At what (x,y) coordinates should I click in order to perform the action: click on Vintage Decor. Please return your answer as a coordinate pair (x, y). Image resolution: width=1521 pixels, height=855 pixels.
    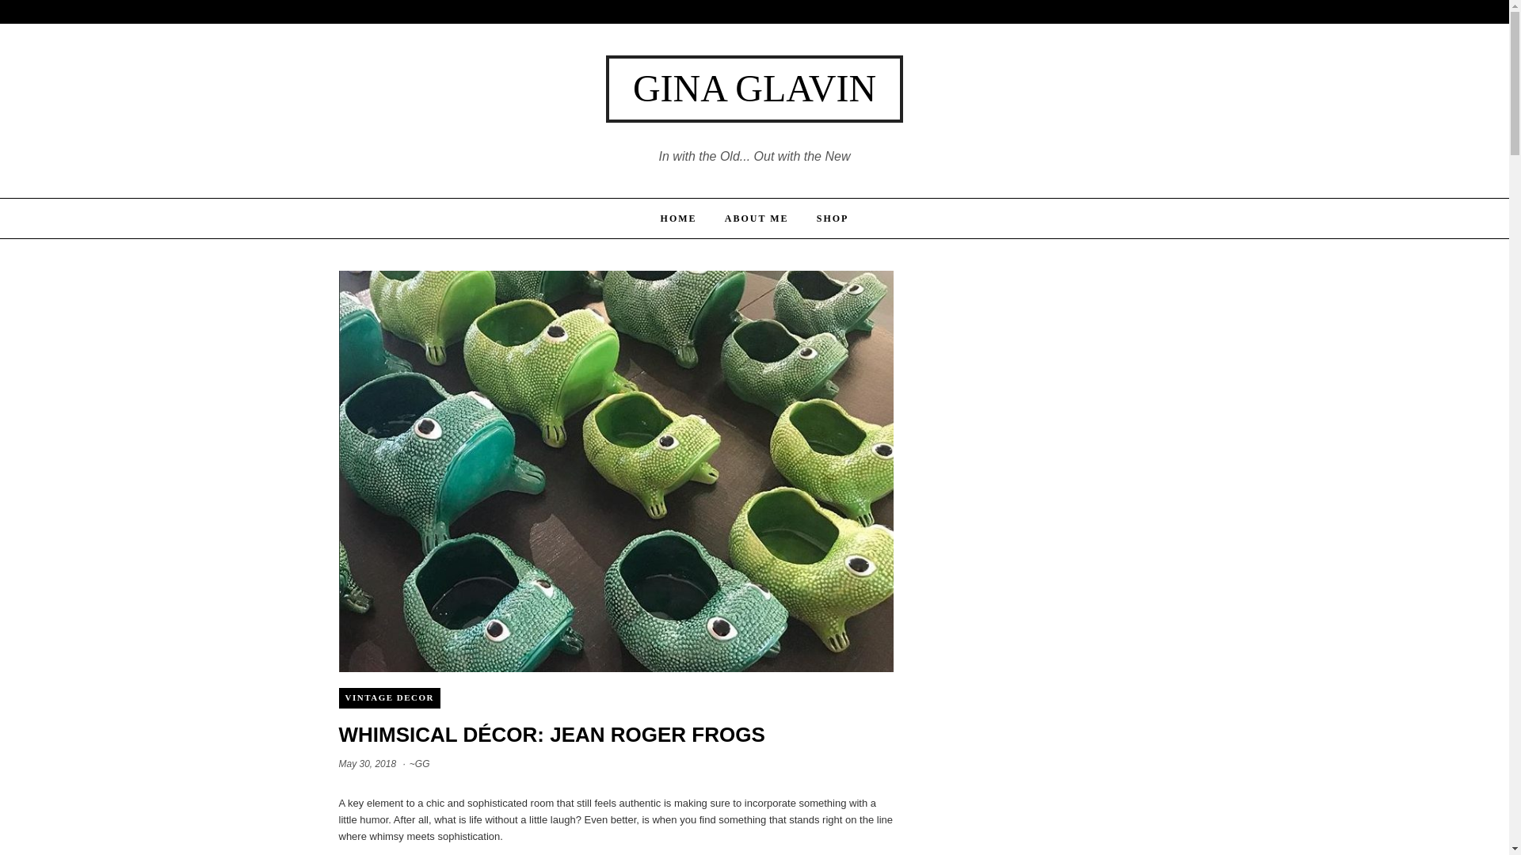
    Looking at the image, I should click on (390, 698).